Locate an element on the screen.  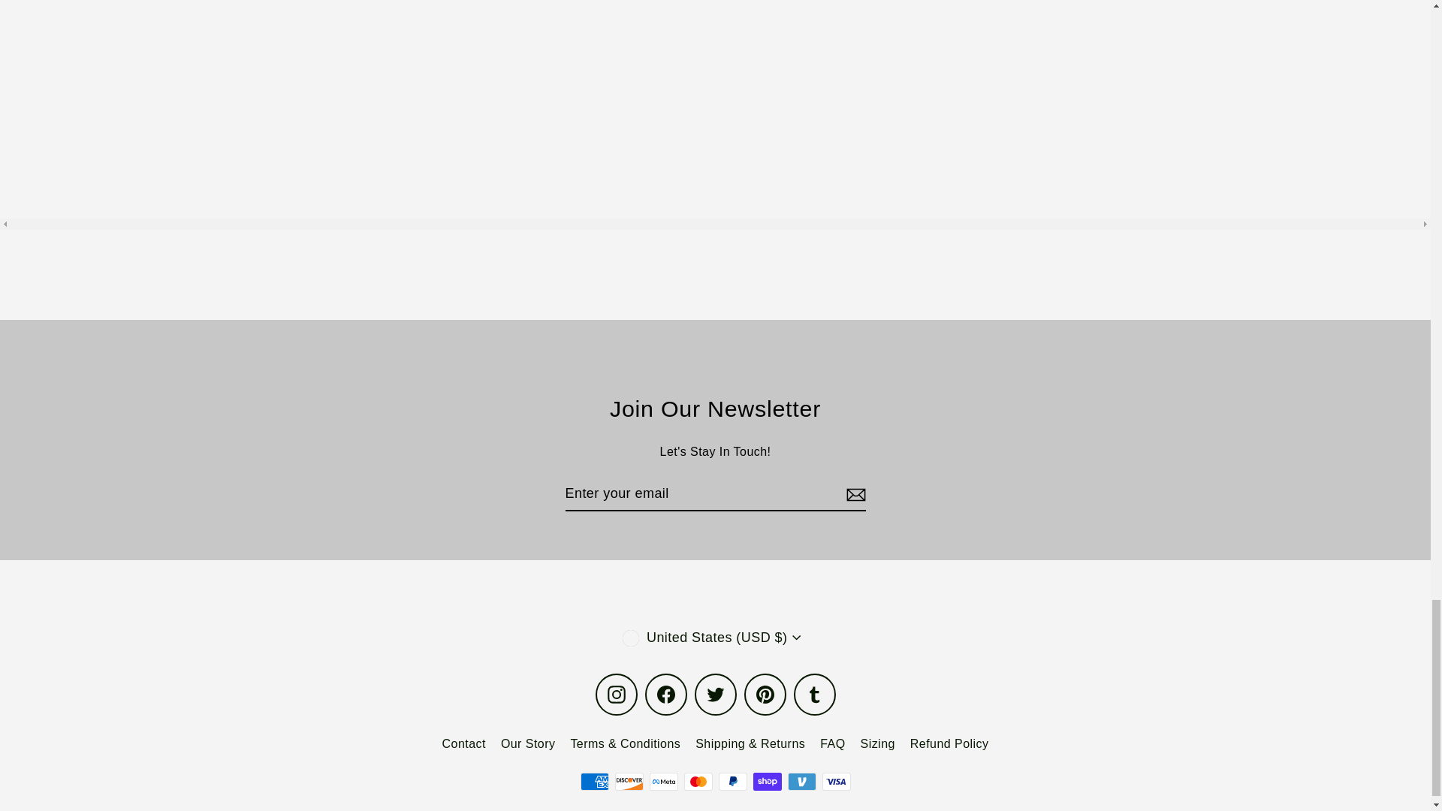
American Express is located at coordinates (593, 782).